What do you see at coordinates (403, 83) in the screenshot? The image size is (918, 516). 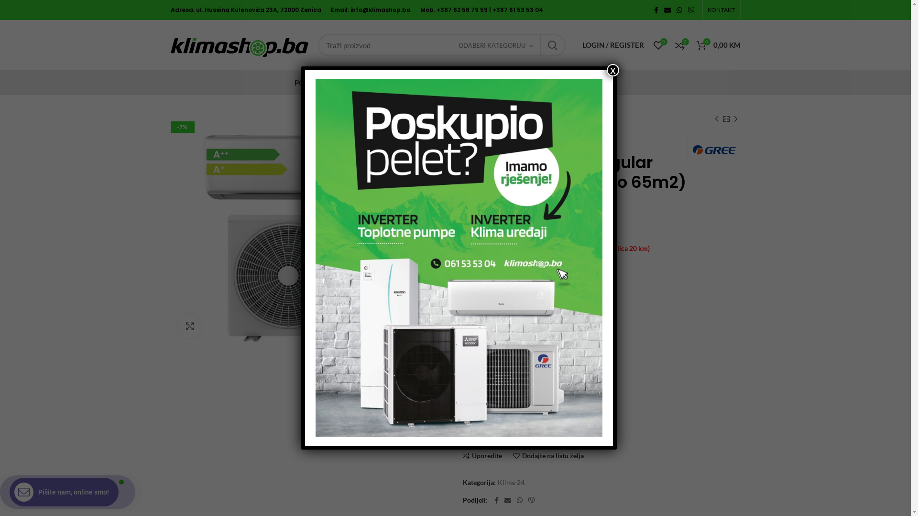 I see `WEB SHOP` at bounding box center [403, 83].